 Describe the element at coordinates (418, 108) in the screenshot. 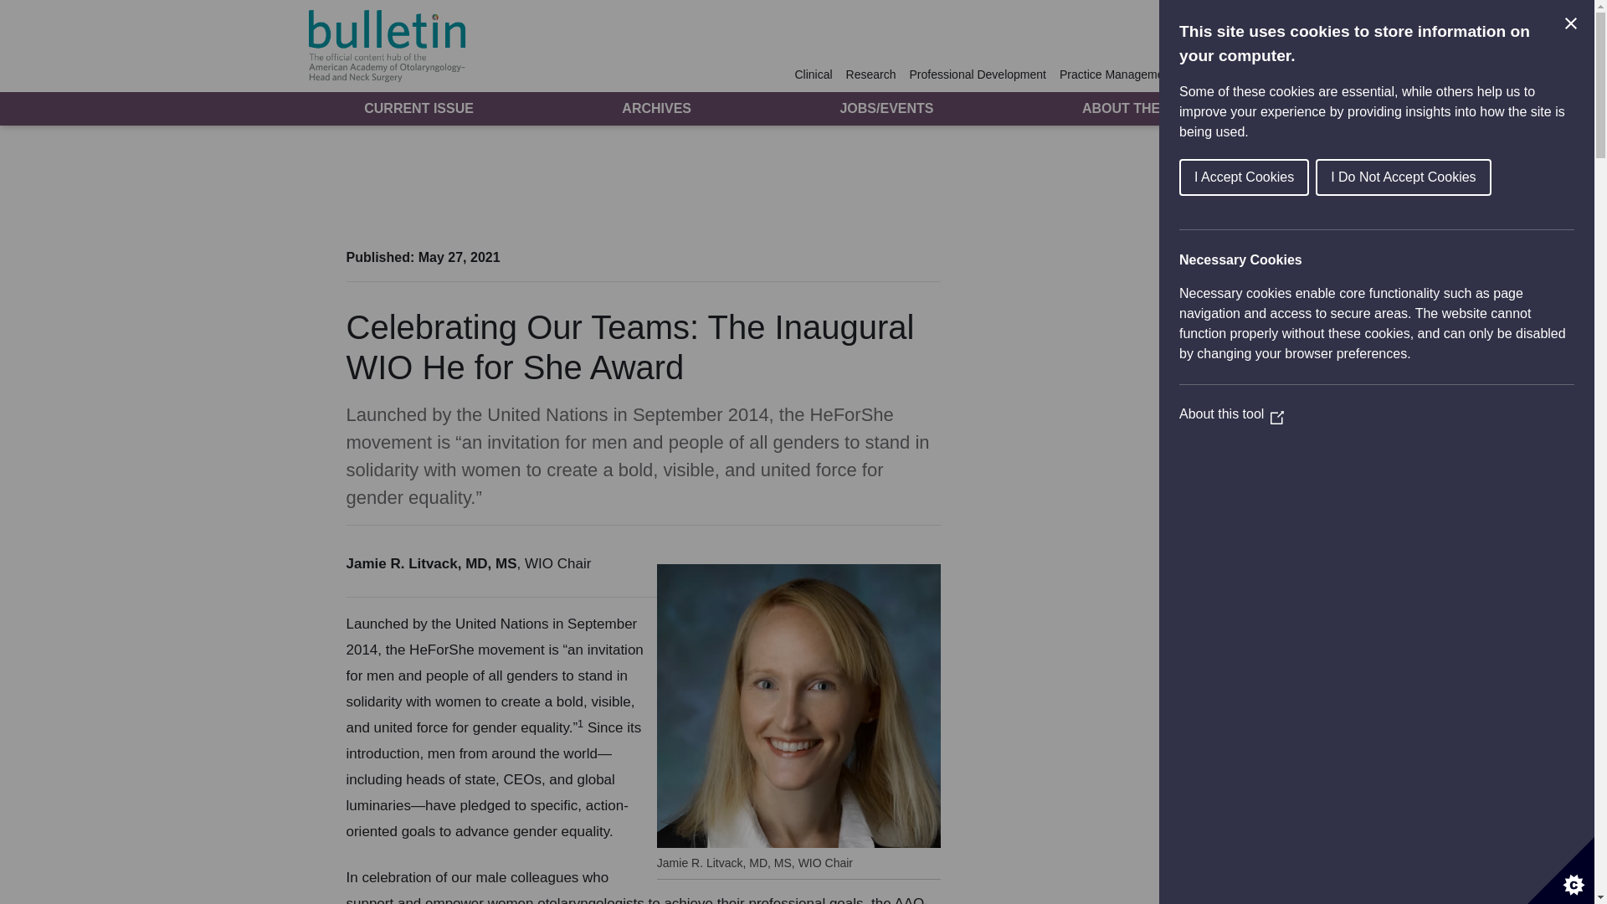

I see `CURRENT ISSUE` at that location.